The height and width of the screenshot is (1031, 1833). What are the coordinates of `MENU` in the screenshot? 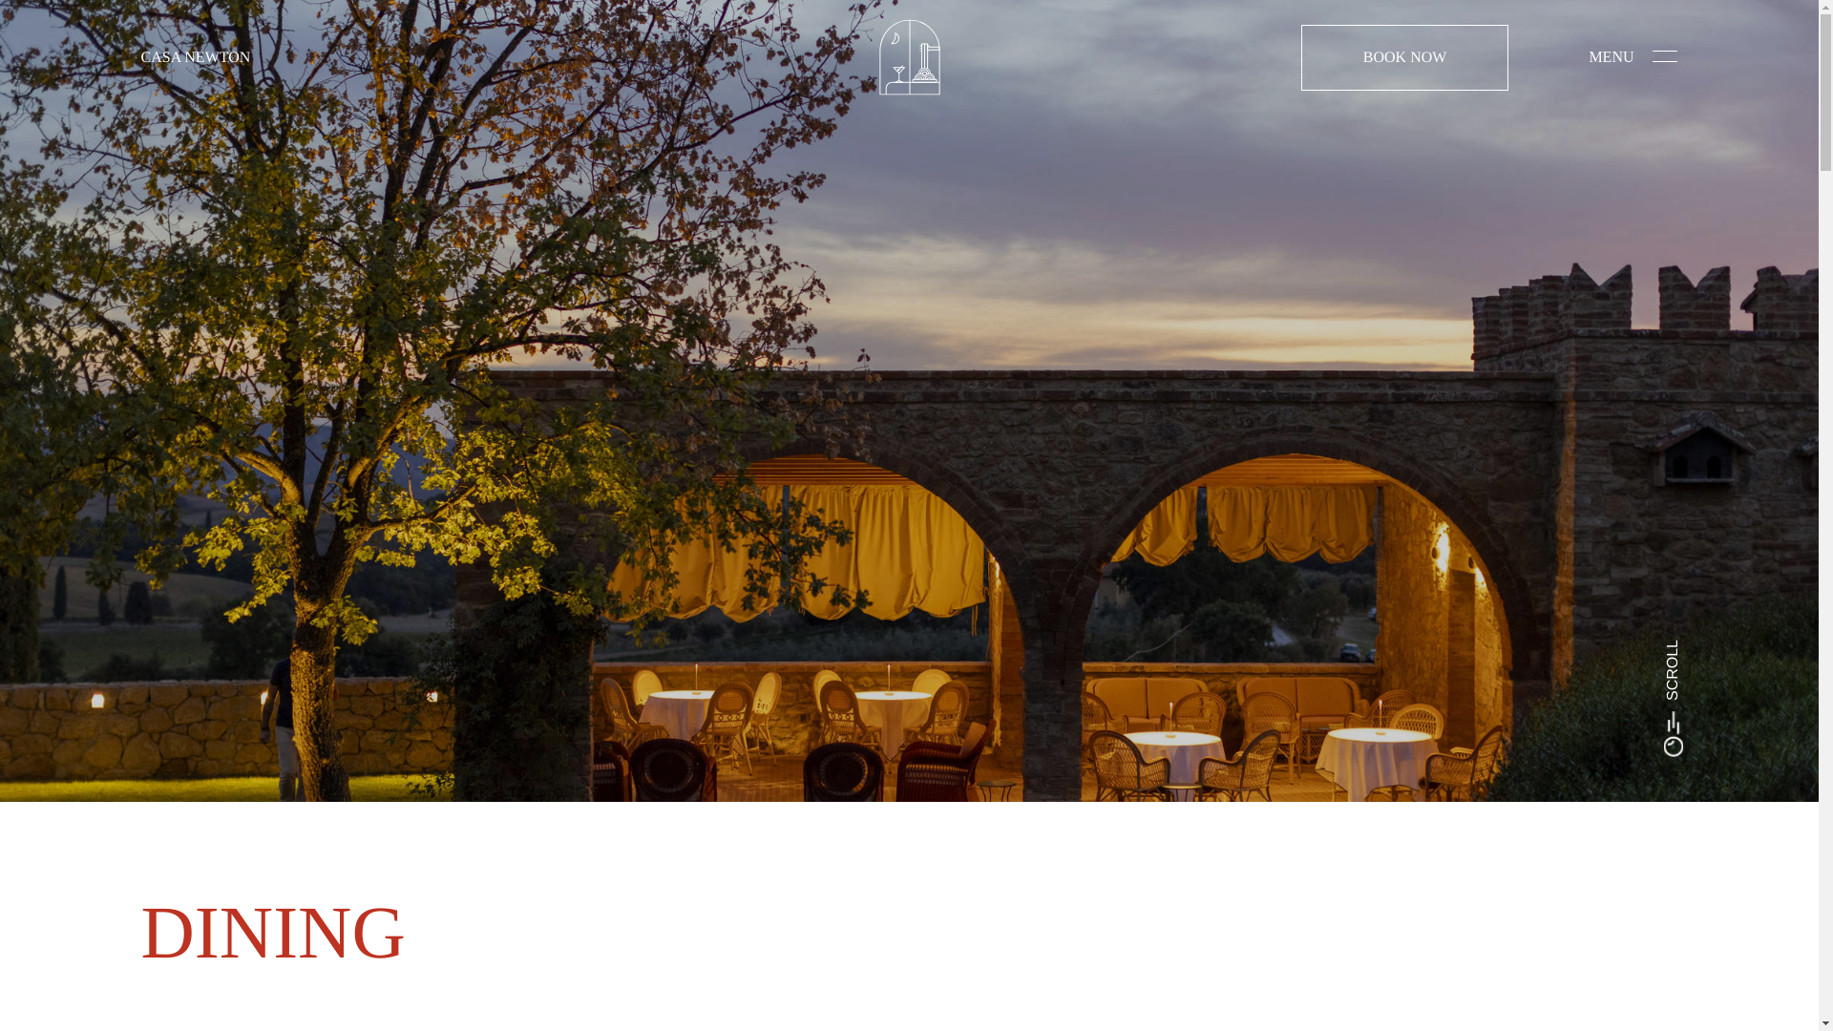 It's located at (1633, 57).